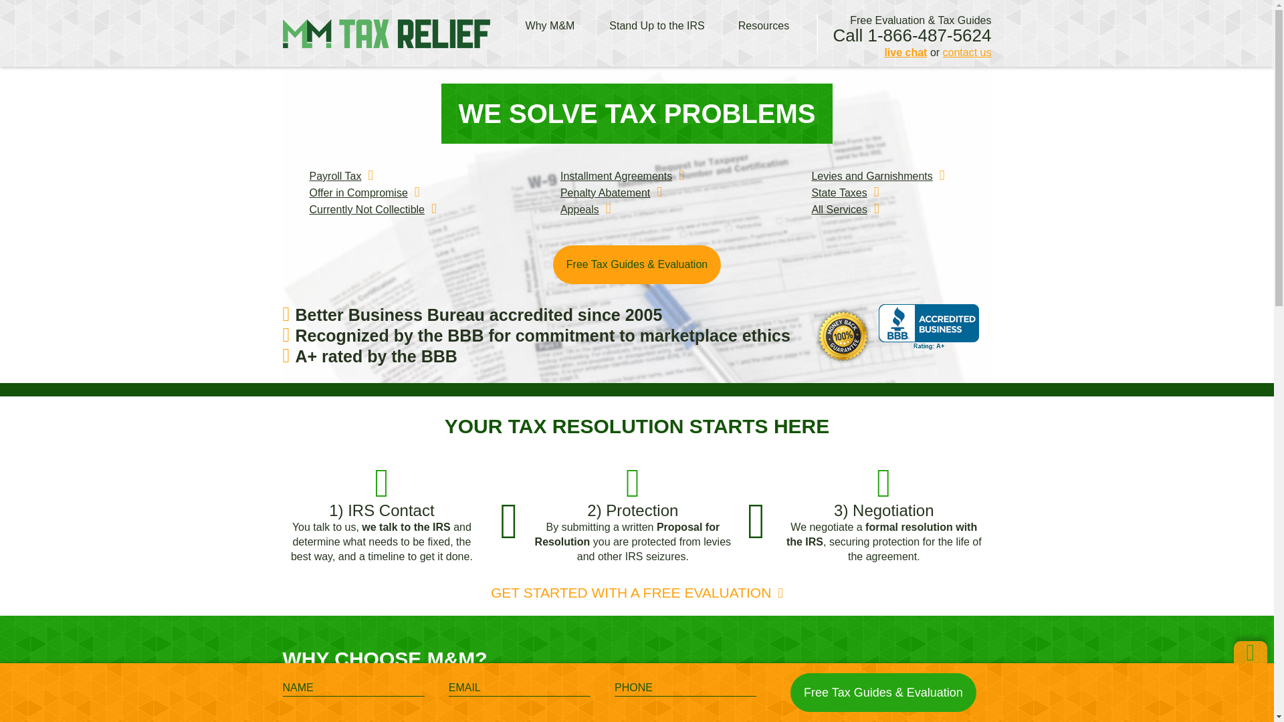 This screenshot has height=722, width=1284. I want to click on Name, so click(353, 688).